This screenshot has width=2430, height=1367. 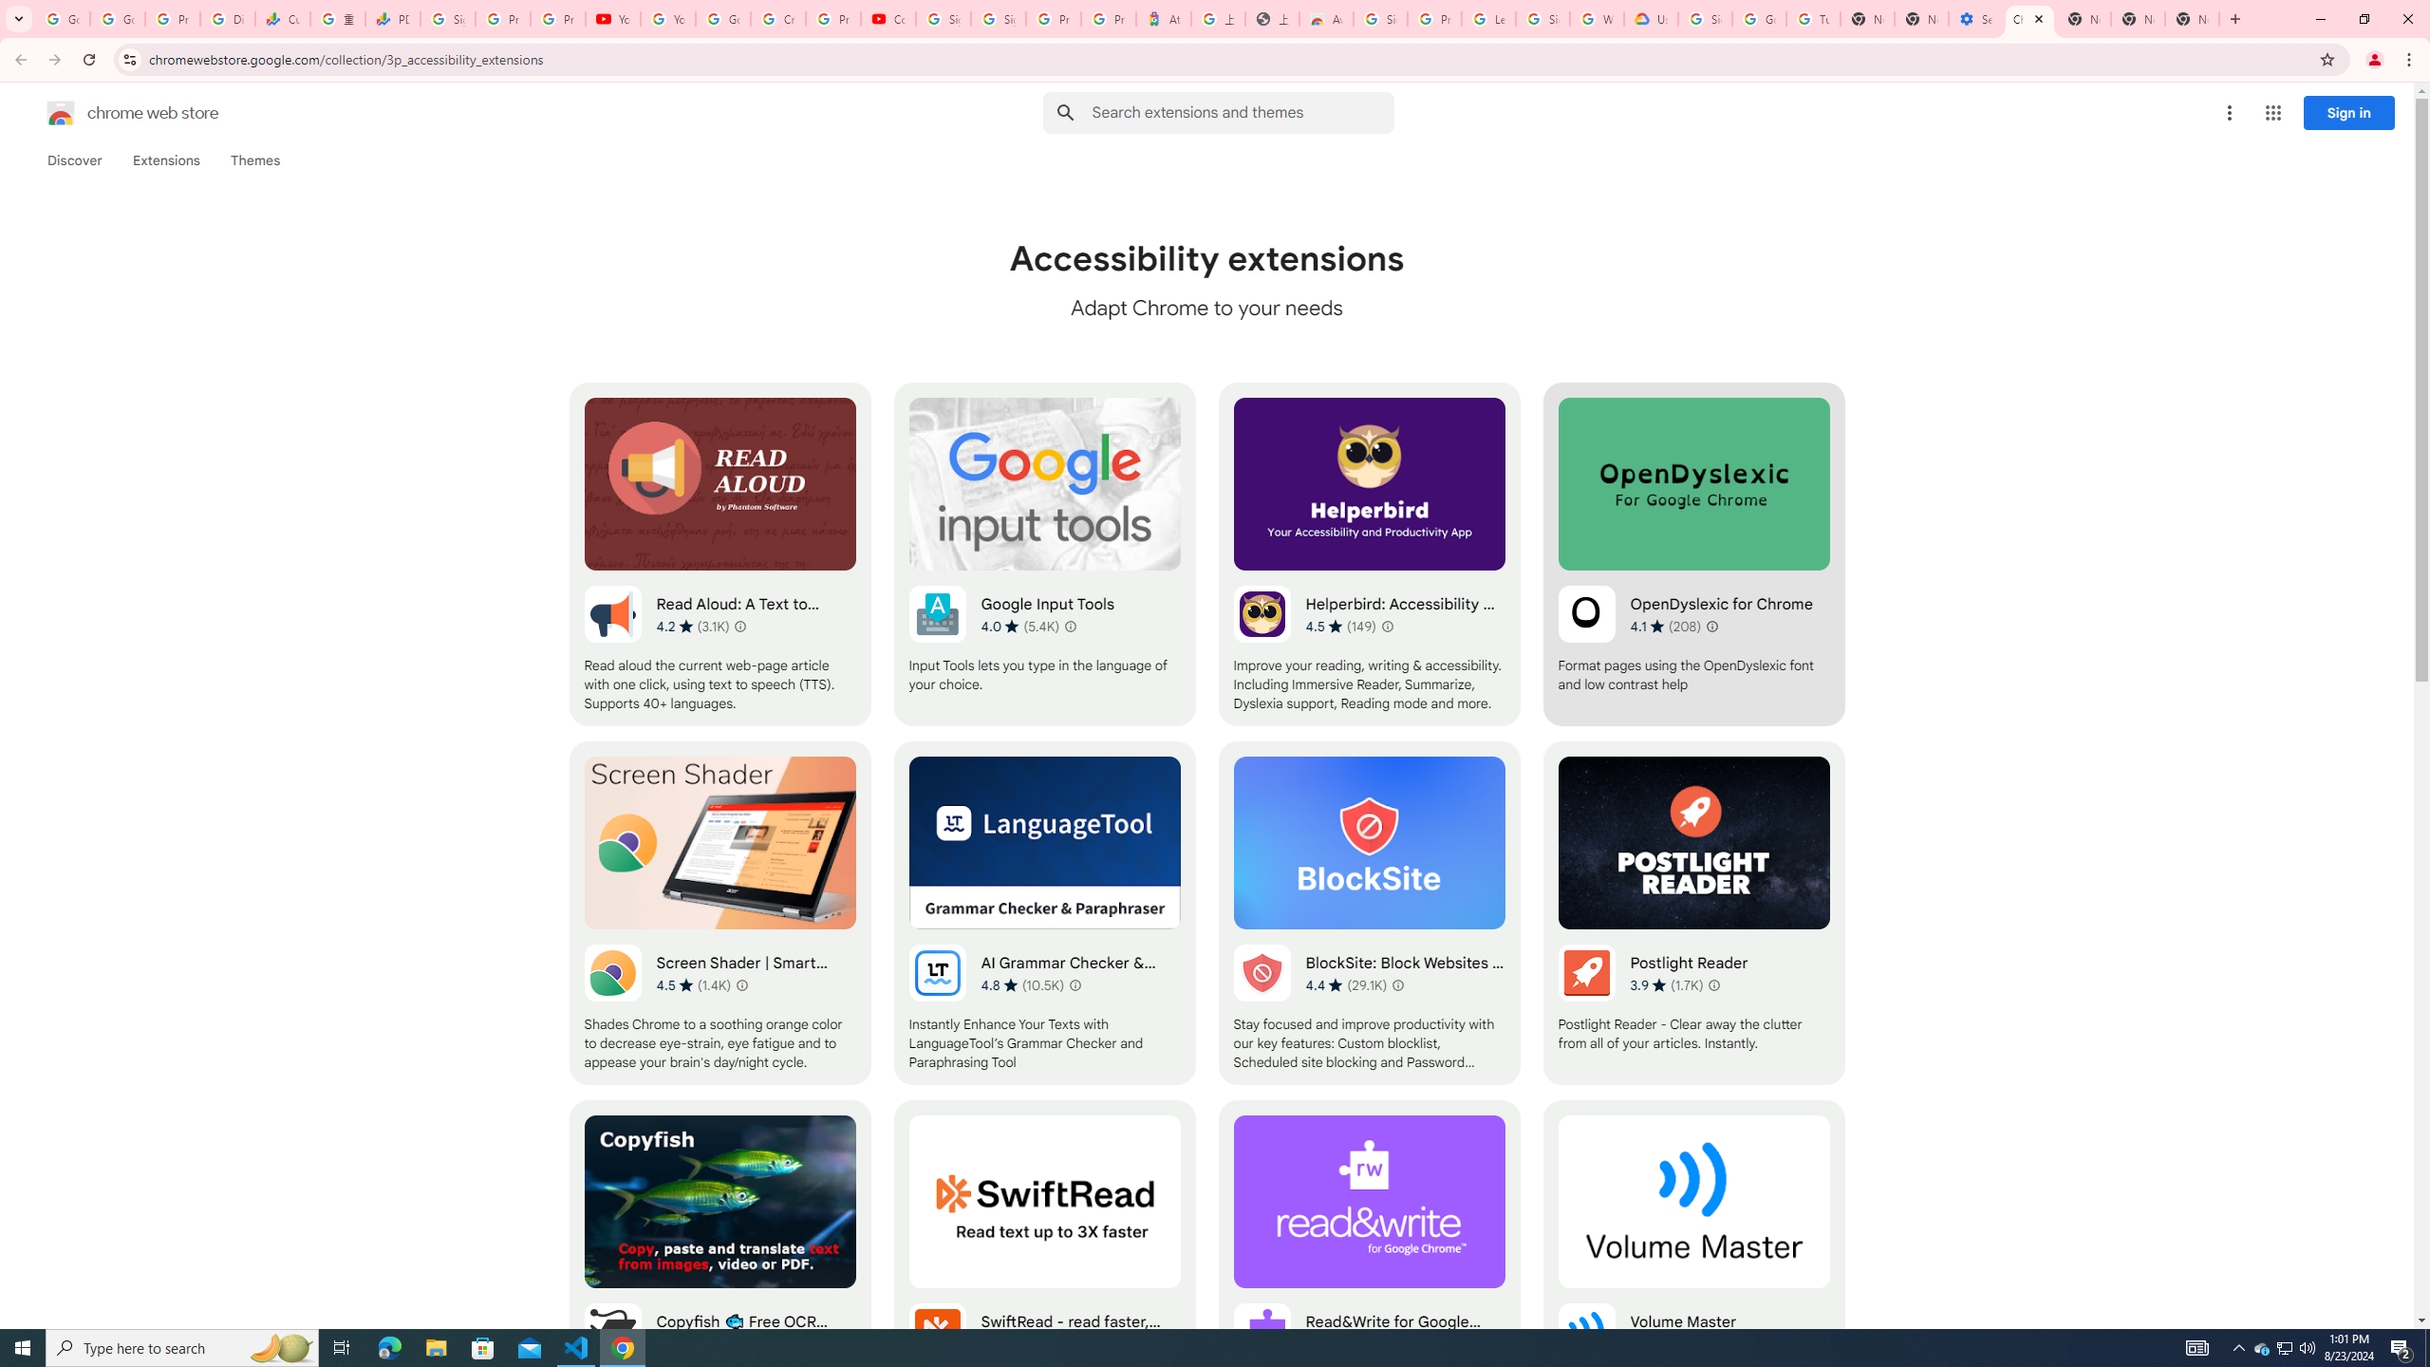 I want to click on Postlight Reader, so click(x=1693, y=913).